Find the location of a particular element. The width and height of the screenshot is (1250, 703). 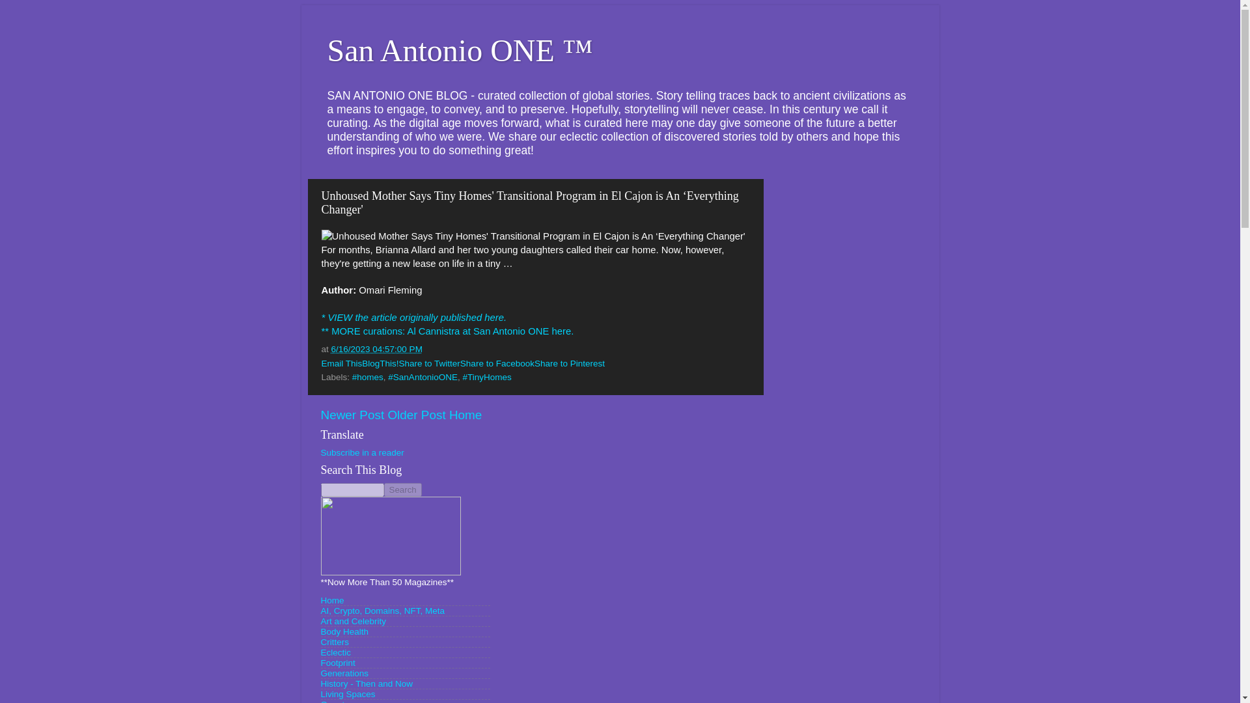

Share to Facebook is located at coordinates (497, 363).